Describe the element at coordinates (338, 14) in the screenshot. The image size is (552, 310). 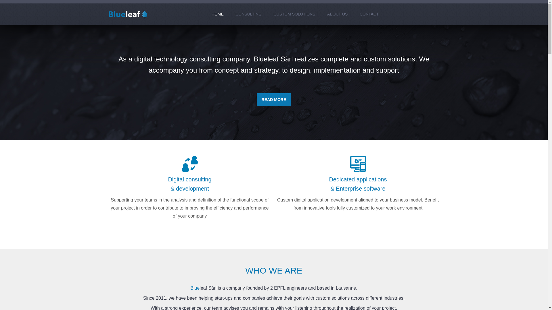
I see `ABOUT US` at that location.